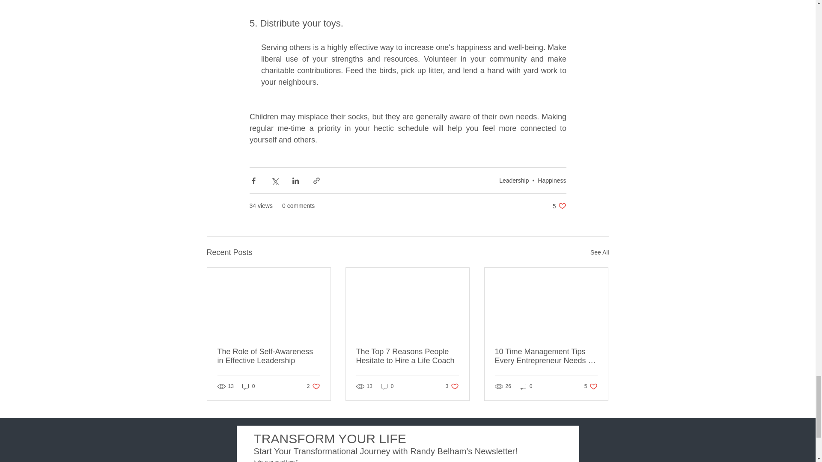 Image resolution: width=822 pixels, height=462 pixels. Describe the element at coordinates (313, 386) in the screenshot. I see `0` at that location.